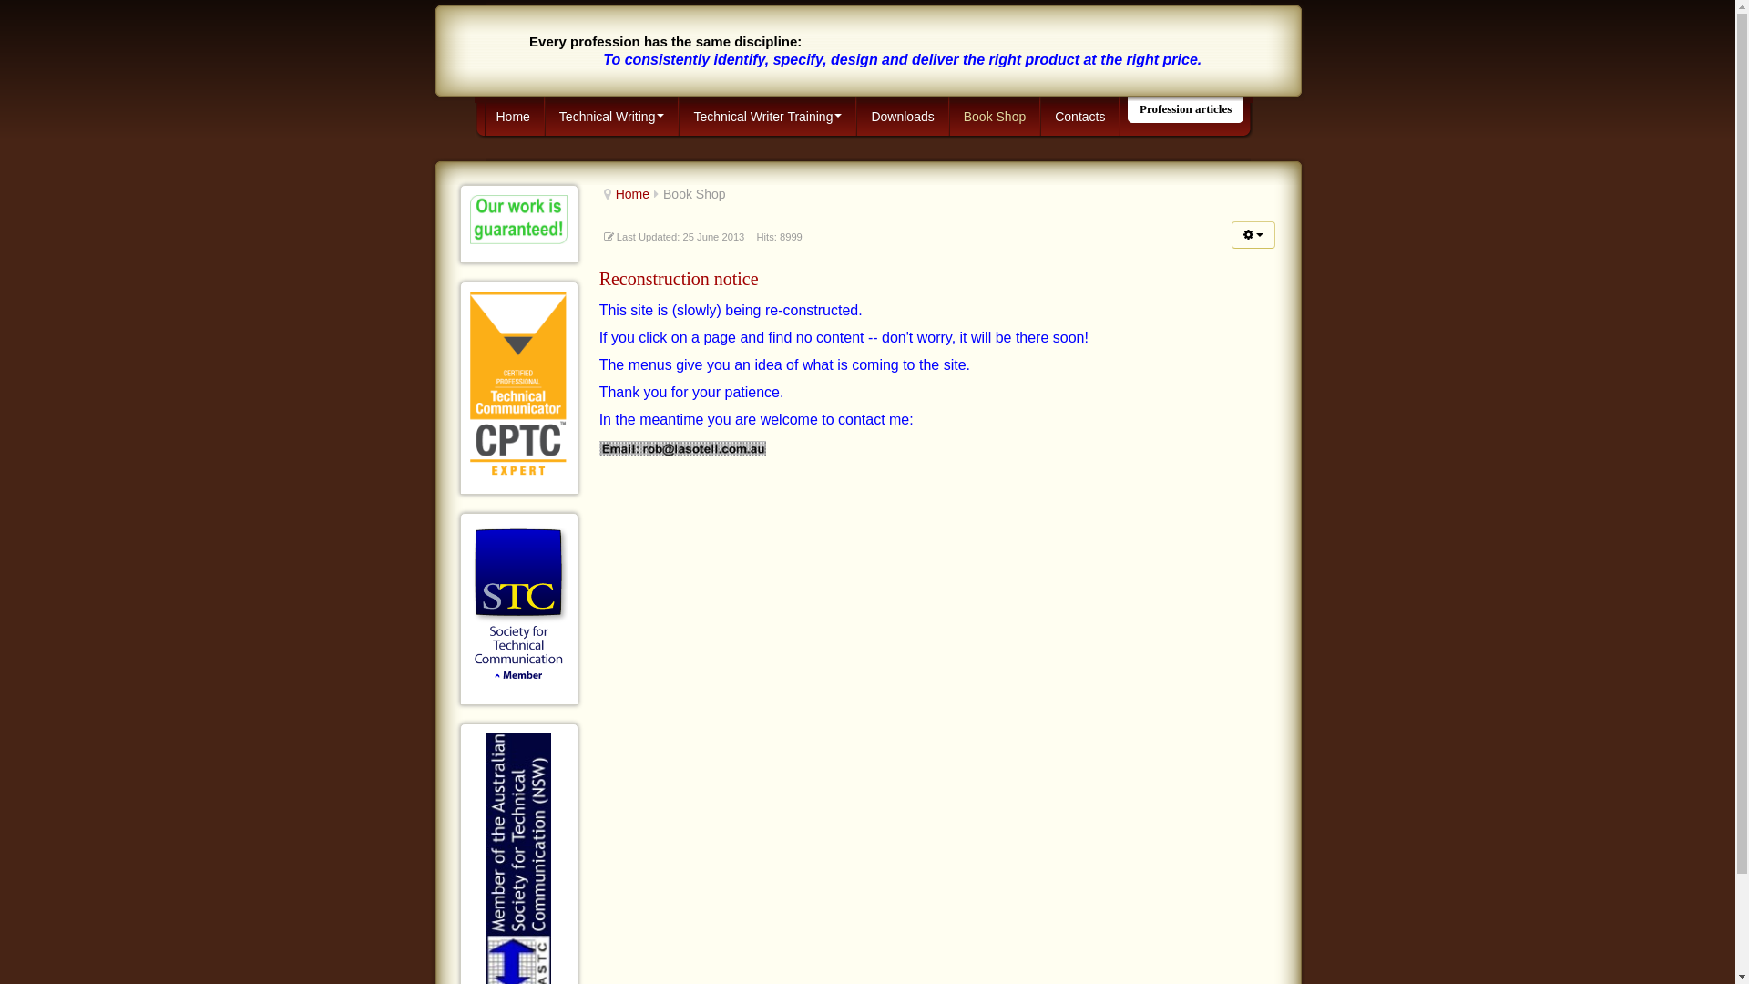 The width and height of the screenshot is (1749, 984). I want to click on Book Shop, so click(996, 117).